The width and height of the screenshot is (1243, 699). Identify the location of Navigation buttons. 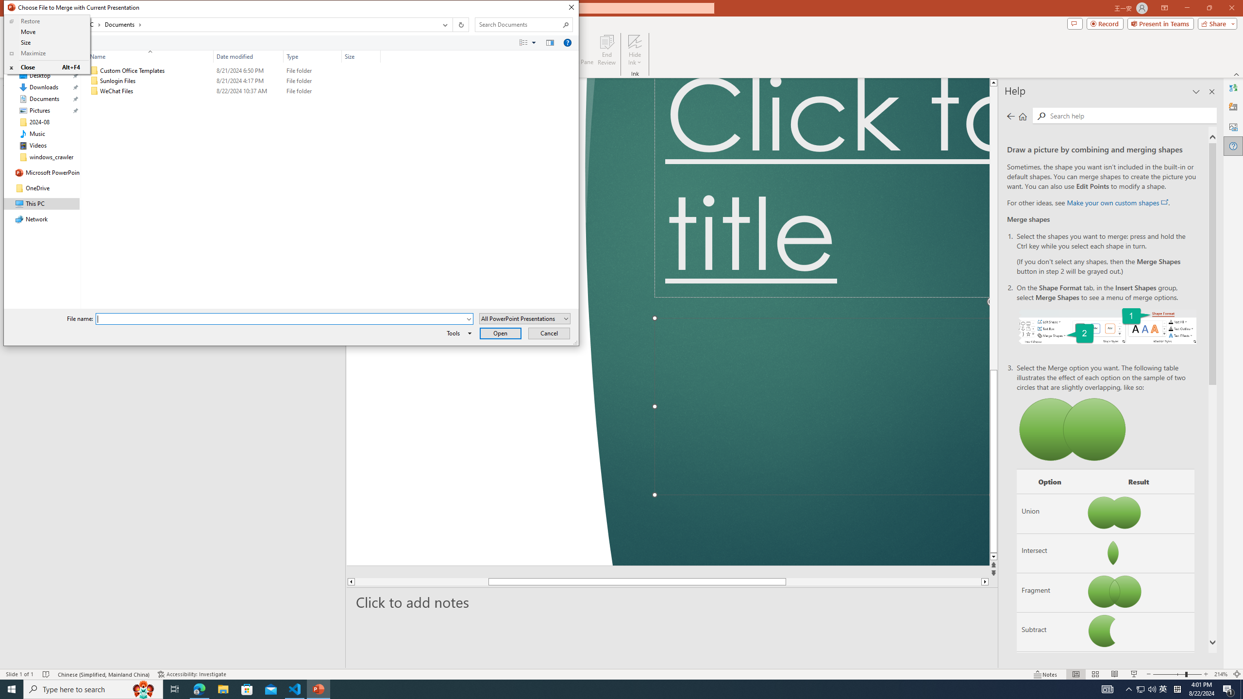
(24, 25).